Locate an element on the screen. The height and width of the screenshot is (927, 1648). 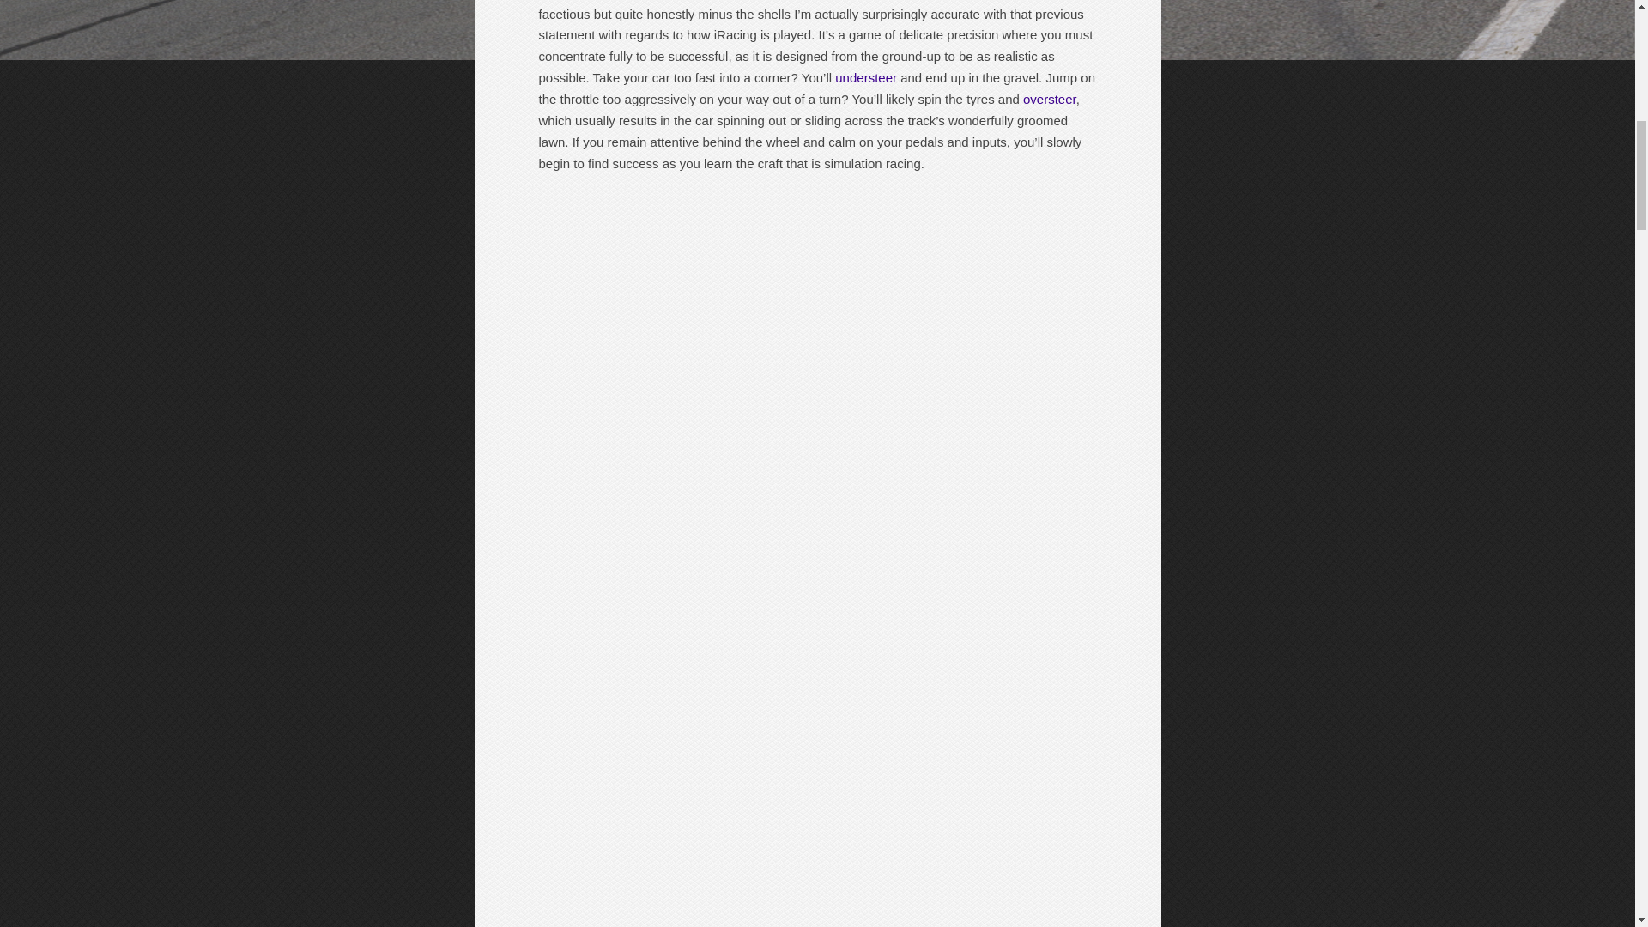
Oversteer and understeer wiki is located at coordinates (1049, 99).